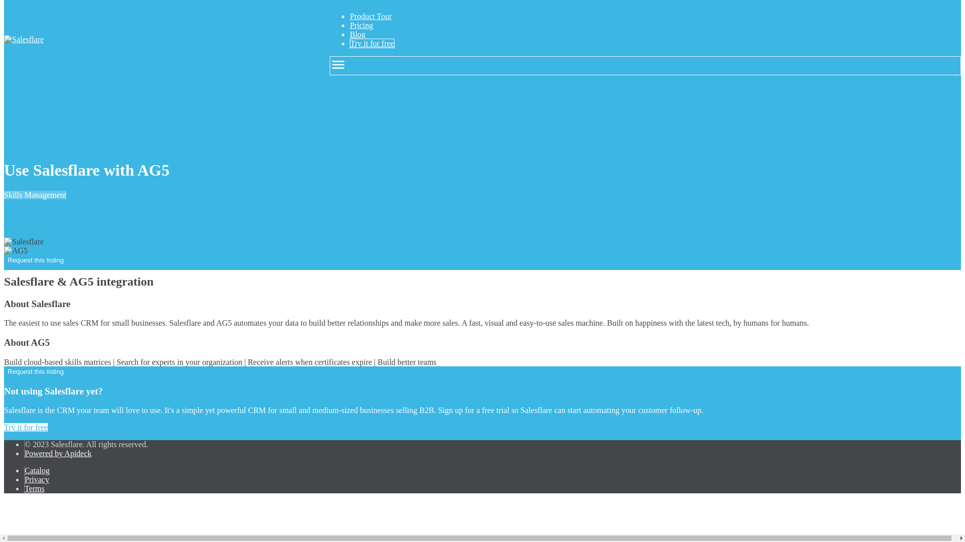 Image resolution: width=965 pixels, height=542 pixels. What do you see at coordinates (35, 260) in the screenshot?
I see `Request this listing` at bounding box center [35, 260].